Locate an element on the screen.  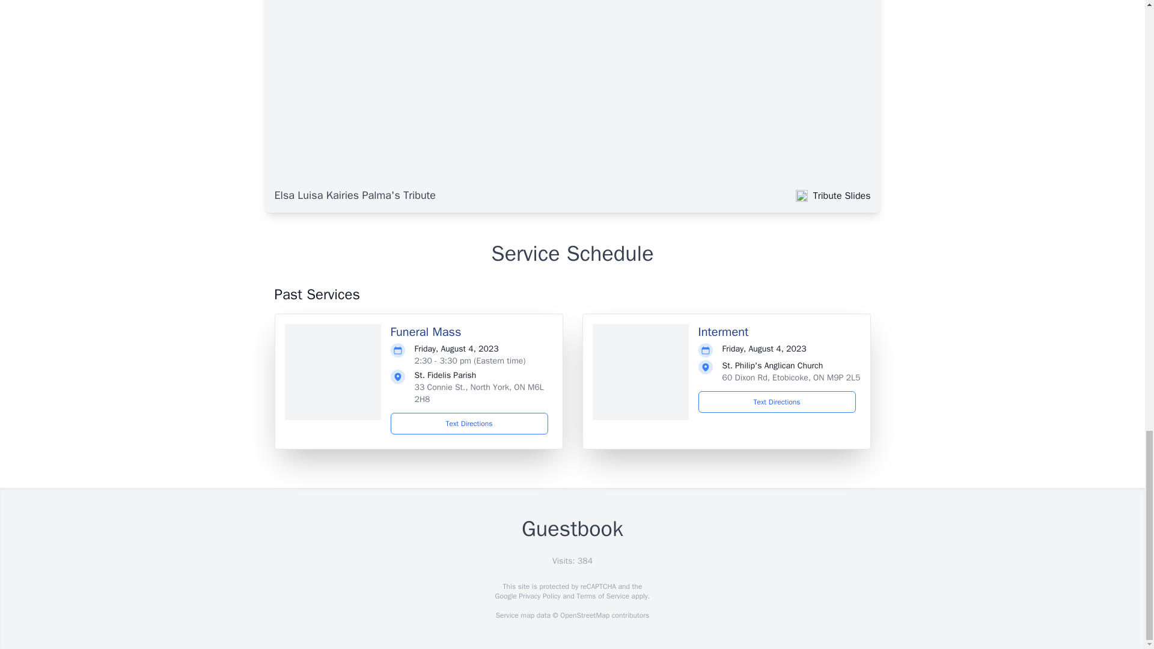
Terms of Service is located at coordinates (602, 596).